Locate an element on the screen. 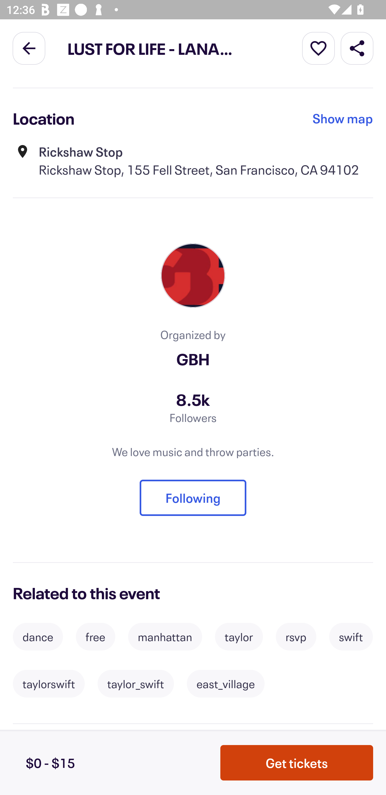 The width and height of the screenshot is (386, 795). rsvp is located at coordinates (296, 637).